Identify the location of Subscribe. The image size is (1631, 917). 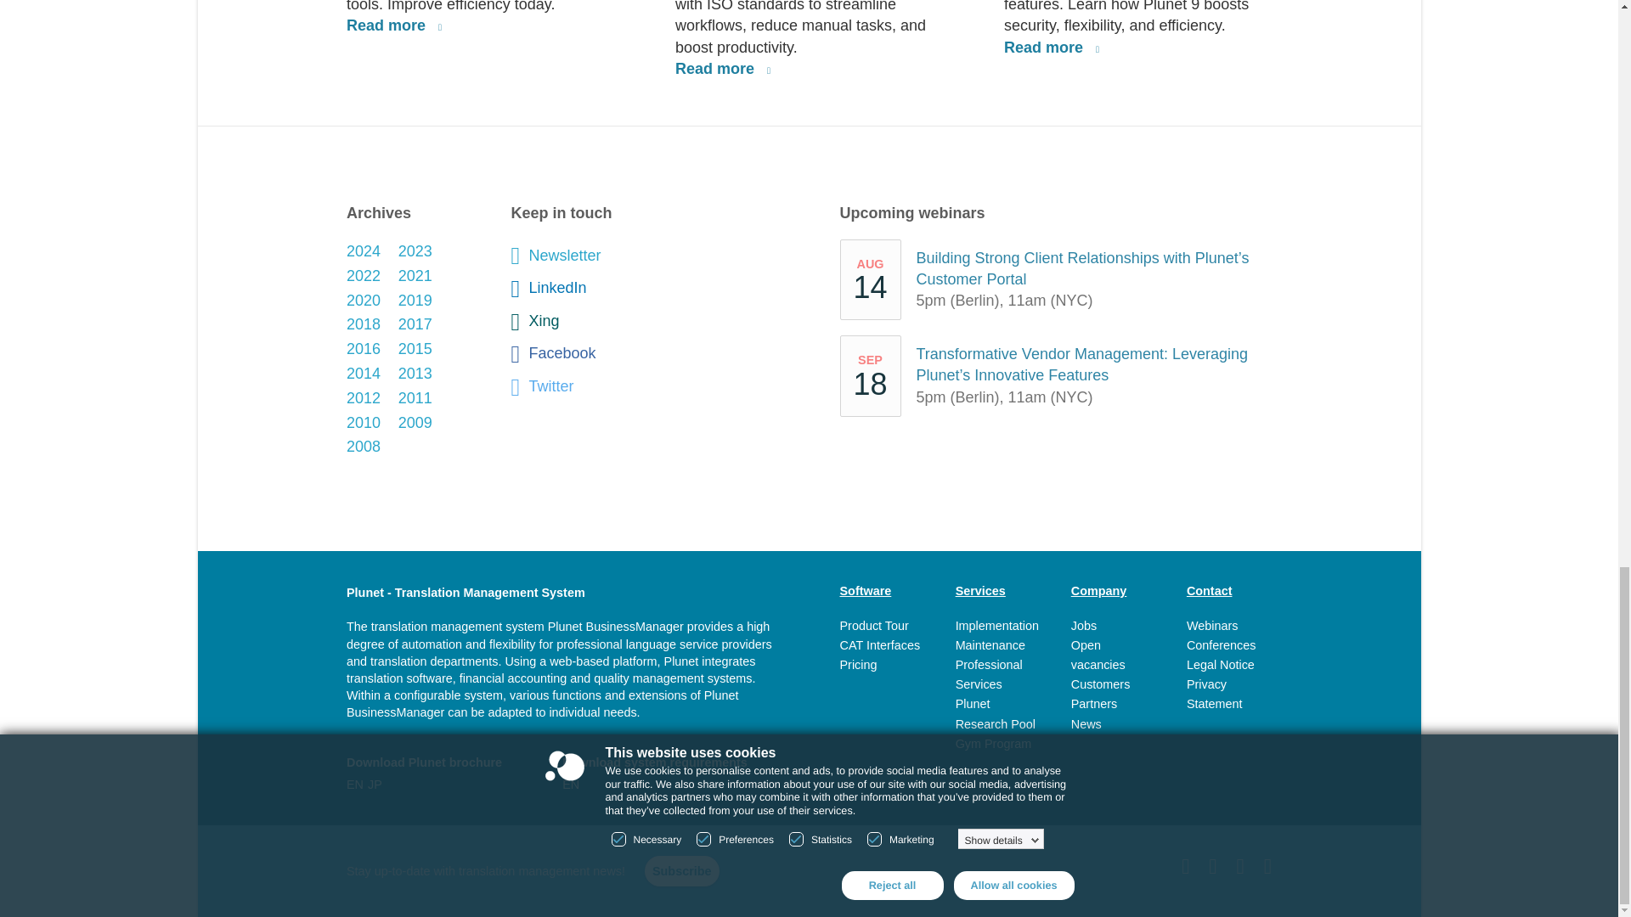
(681, 871).